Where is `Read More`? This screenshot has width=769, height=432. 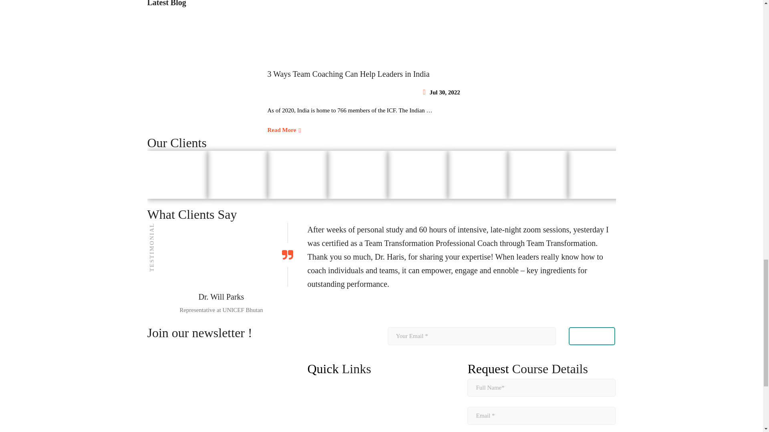
Read More is located at coordinates (284, 130).